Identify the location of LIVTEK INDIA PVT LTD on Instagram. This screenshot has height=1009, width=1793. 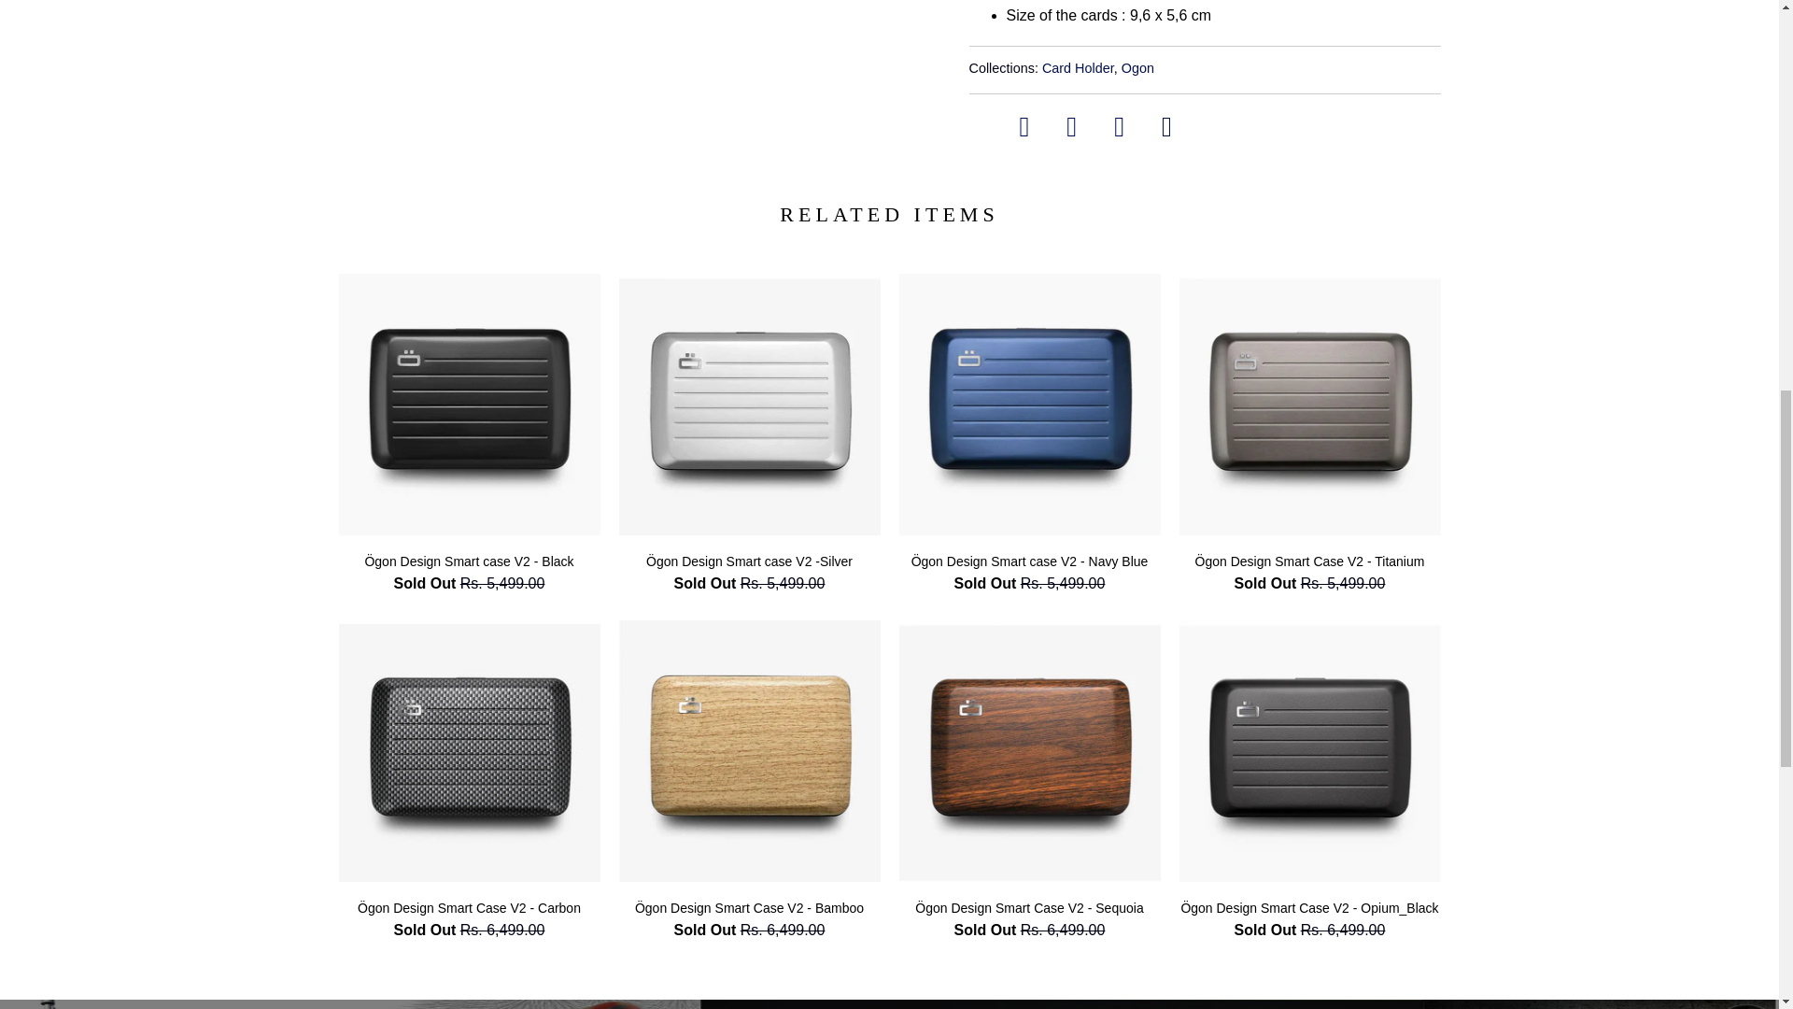
(1119, 126).